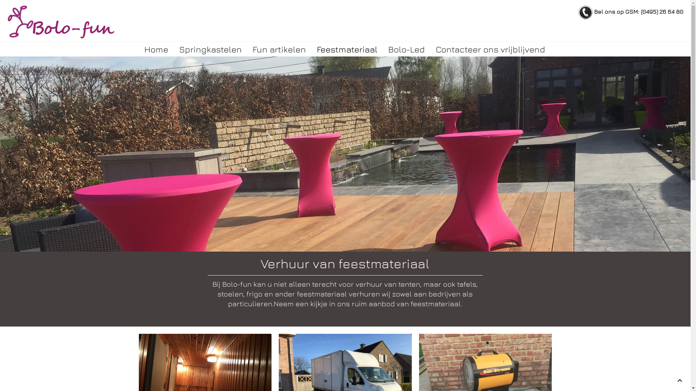 The width and height of the screenshot is (696, 391). What do you see at coordinates (347, 49) in the screenshot?
I see `Feestmateriaal` at bounding box center [347, 49].